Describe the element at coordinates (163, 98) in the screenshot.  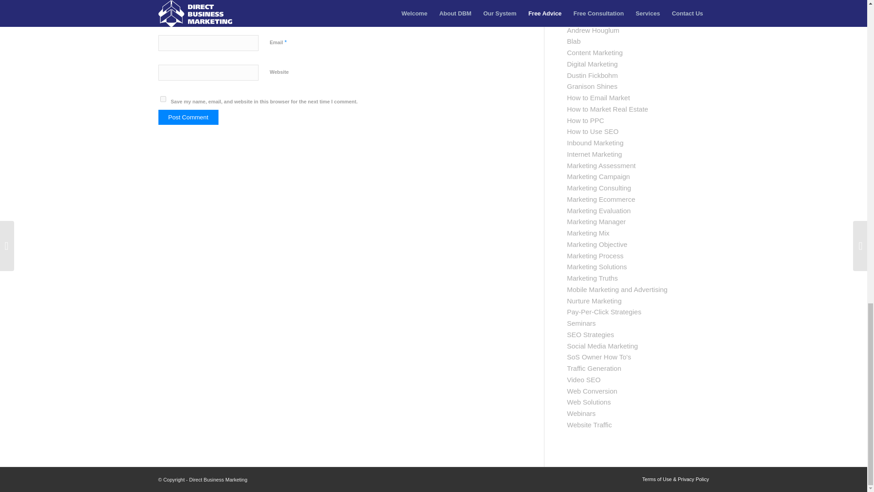
I see `yes` at that location.